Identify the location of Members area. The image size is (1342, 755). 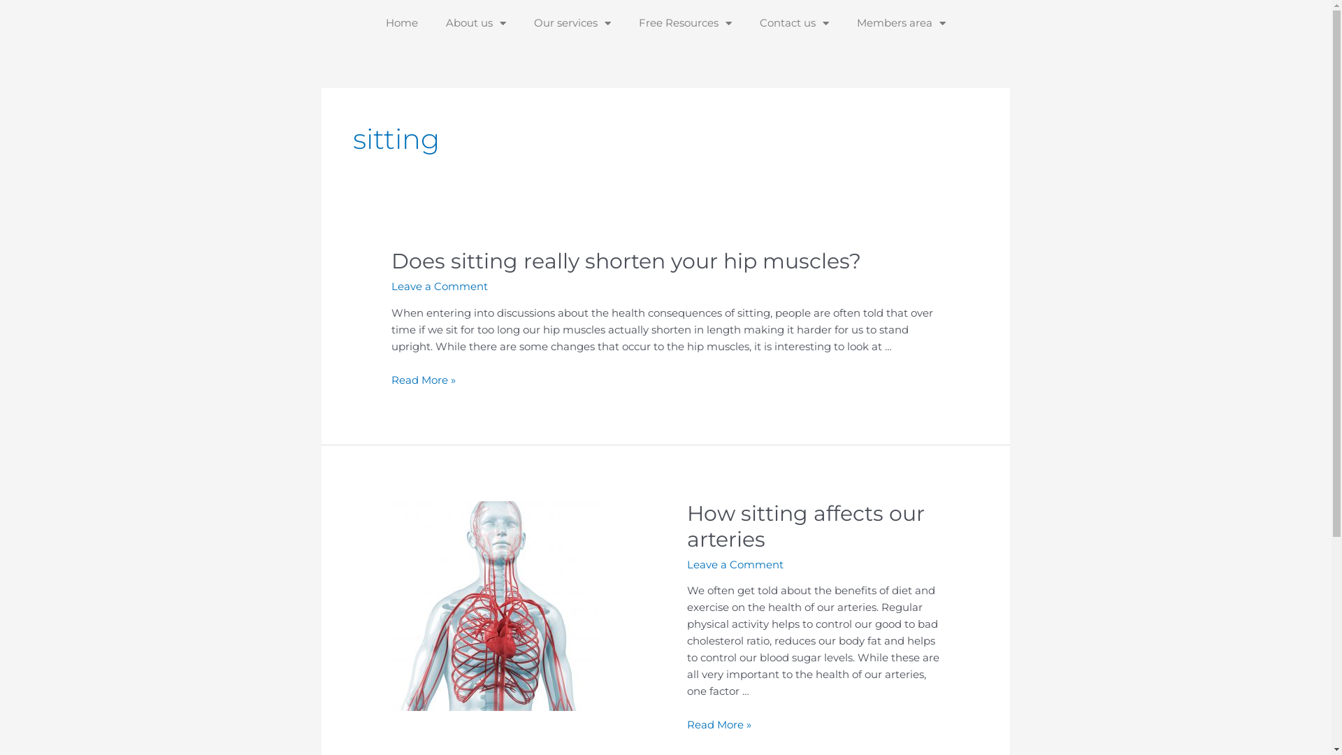
(902, 23).